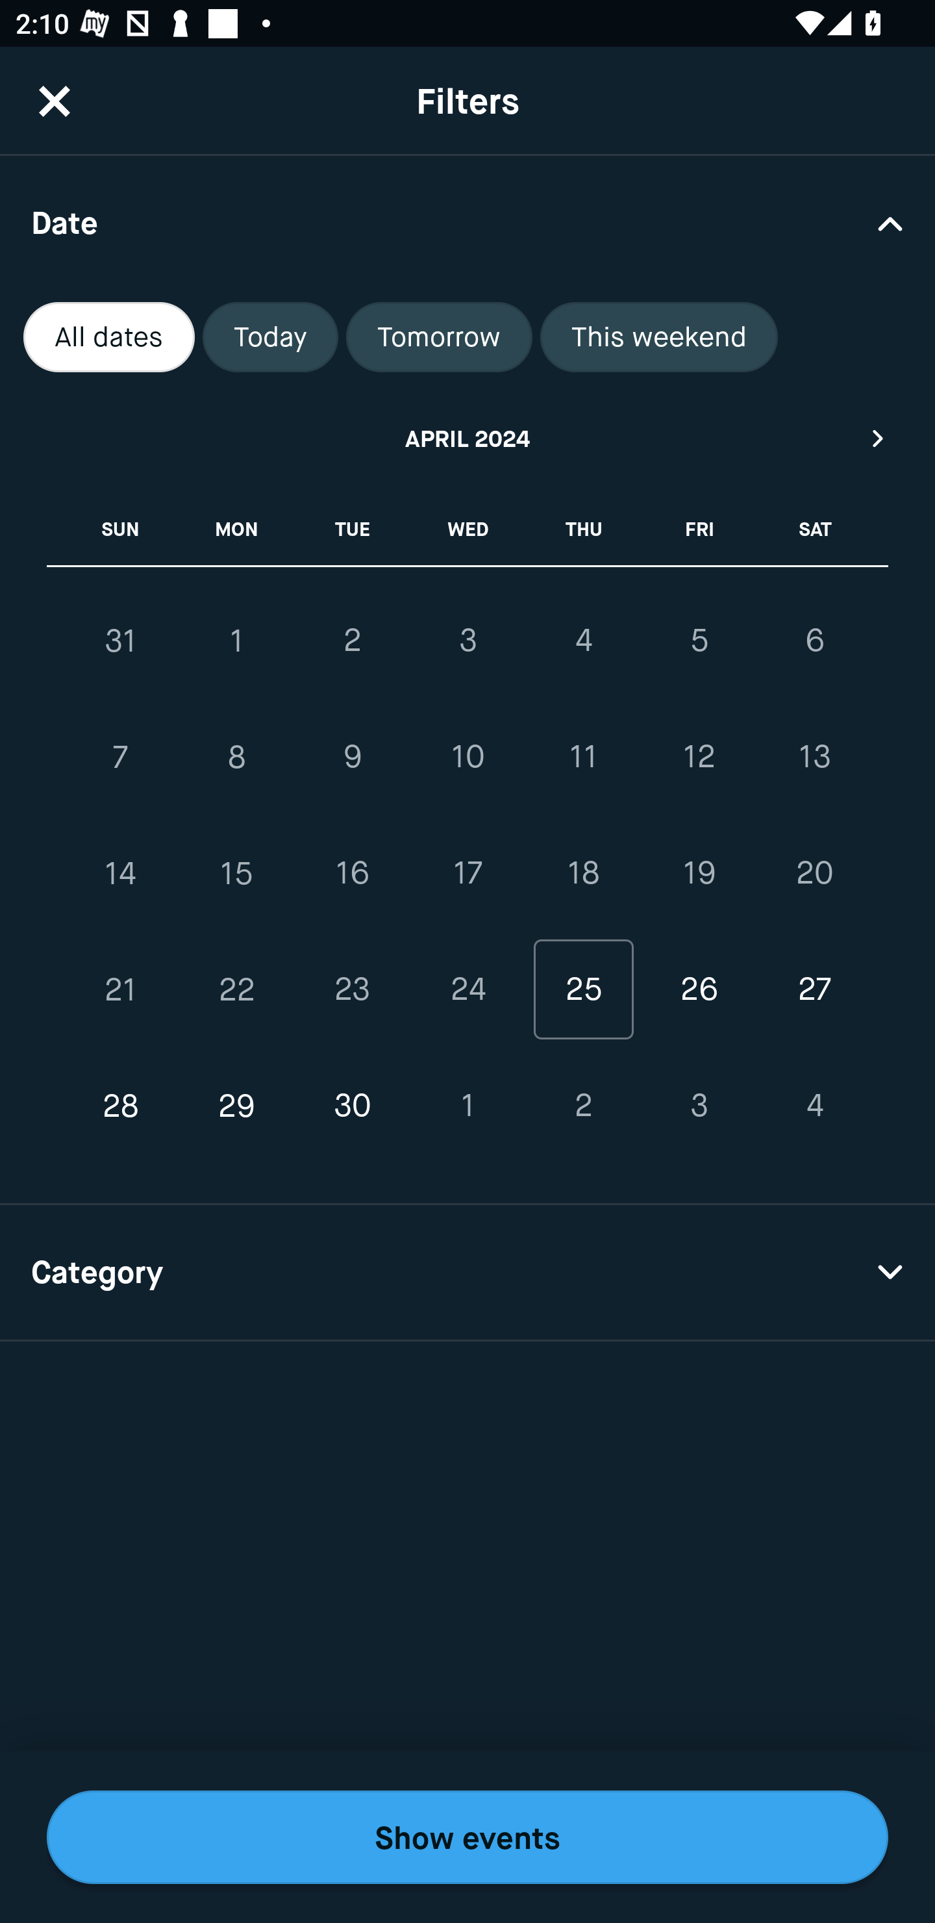  I want to click on 7, so click(121, 758).